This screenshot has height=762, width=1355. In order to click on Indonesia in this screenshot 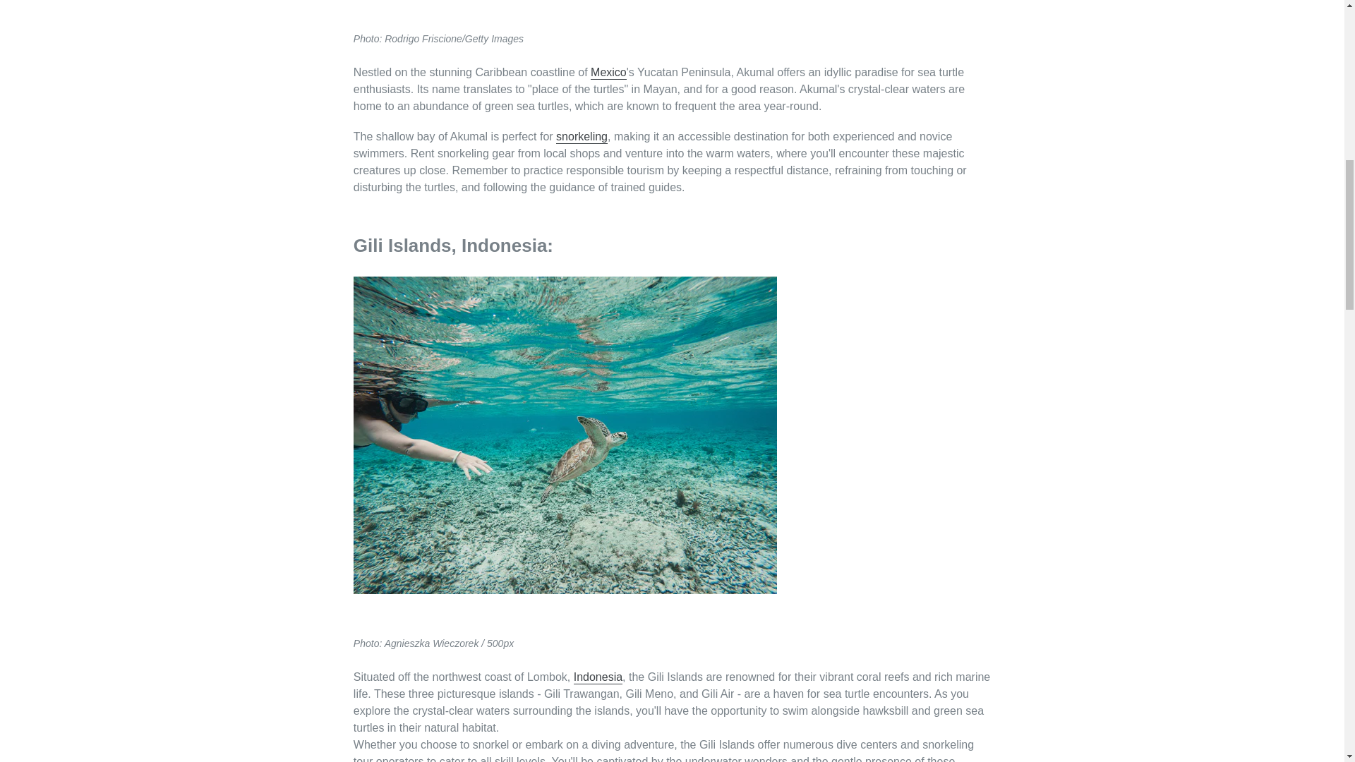, I will do `click(597, 677)`.